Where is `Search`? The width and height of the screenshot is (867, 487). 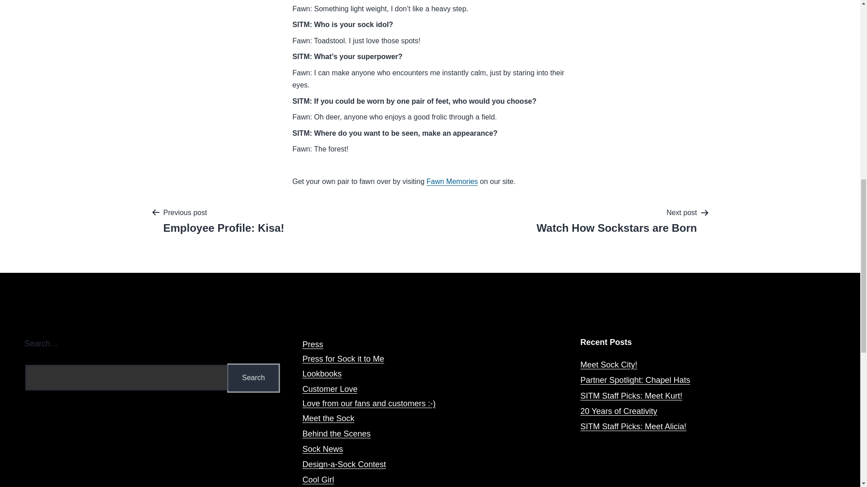
Search is located at coordinates (430, 353).